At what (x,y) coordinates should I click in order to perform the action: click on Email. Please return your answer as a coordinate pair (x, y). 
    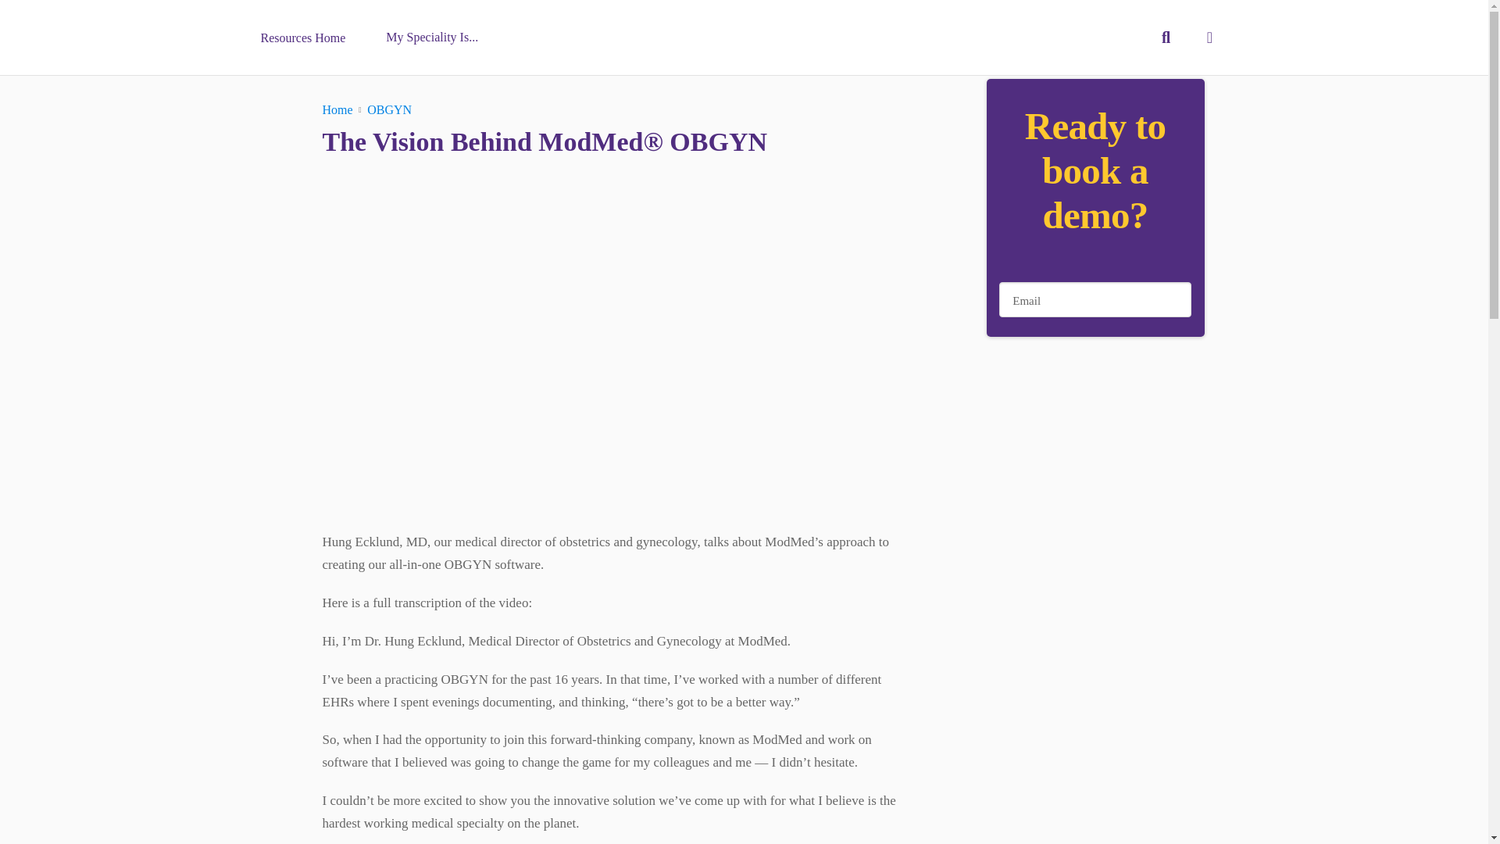
    Looking at the image, I should click on (1166, 38).